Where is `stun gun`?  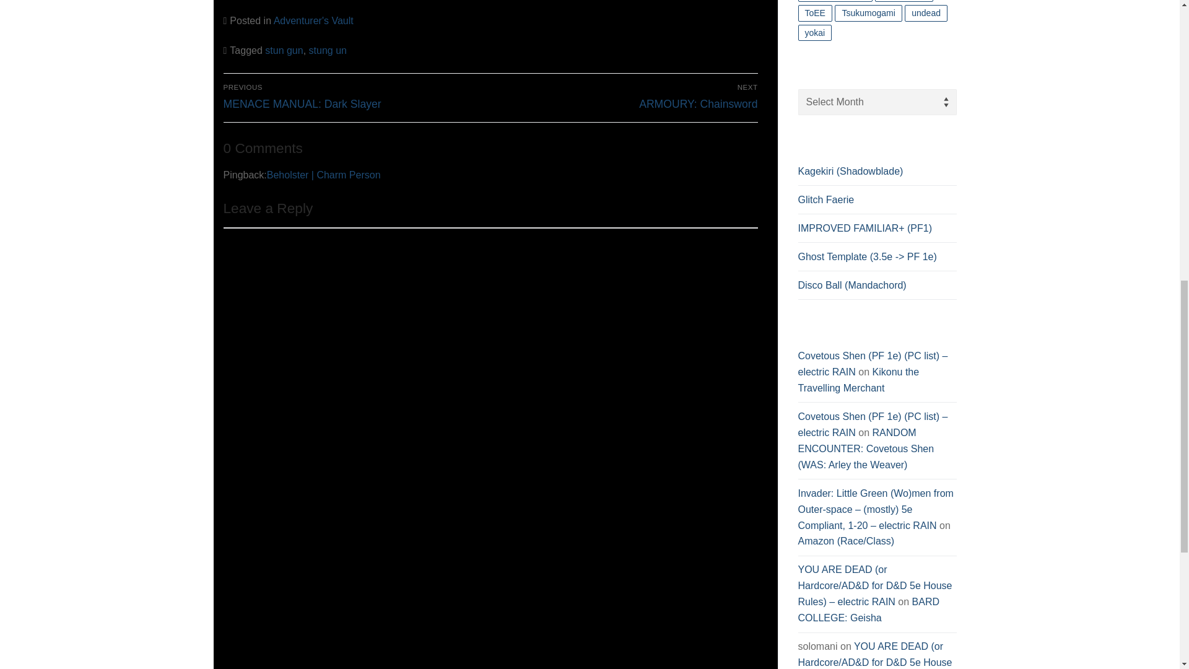
stun gun is located at coordinates (313, 20).